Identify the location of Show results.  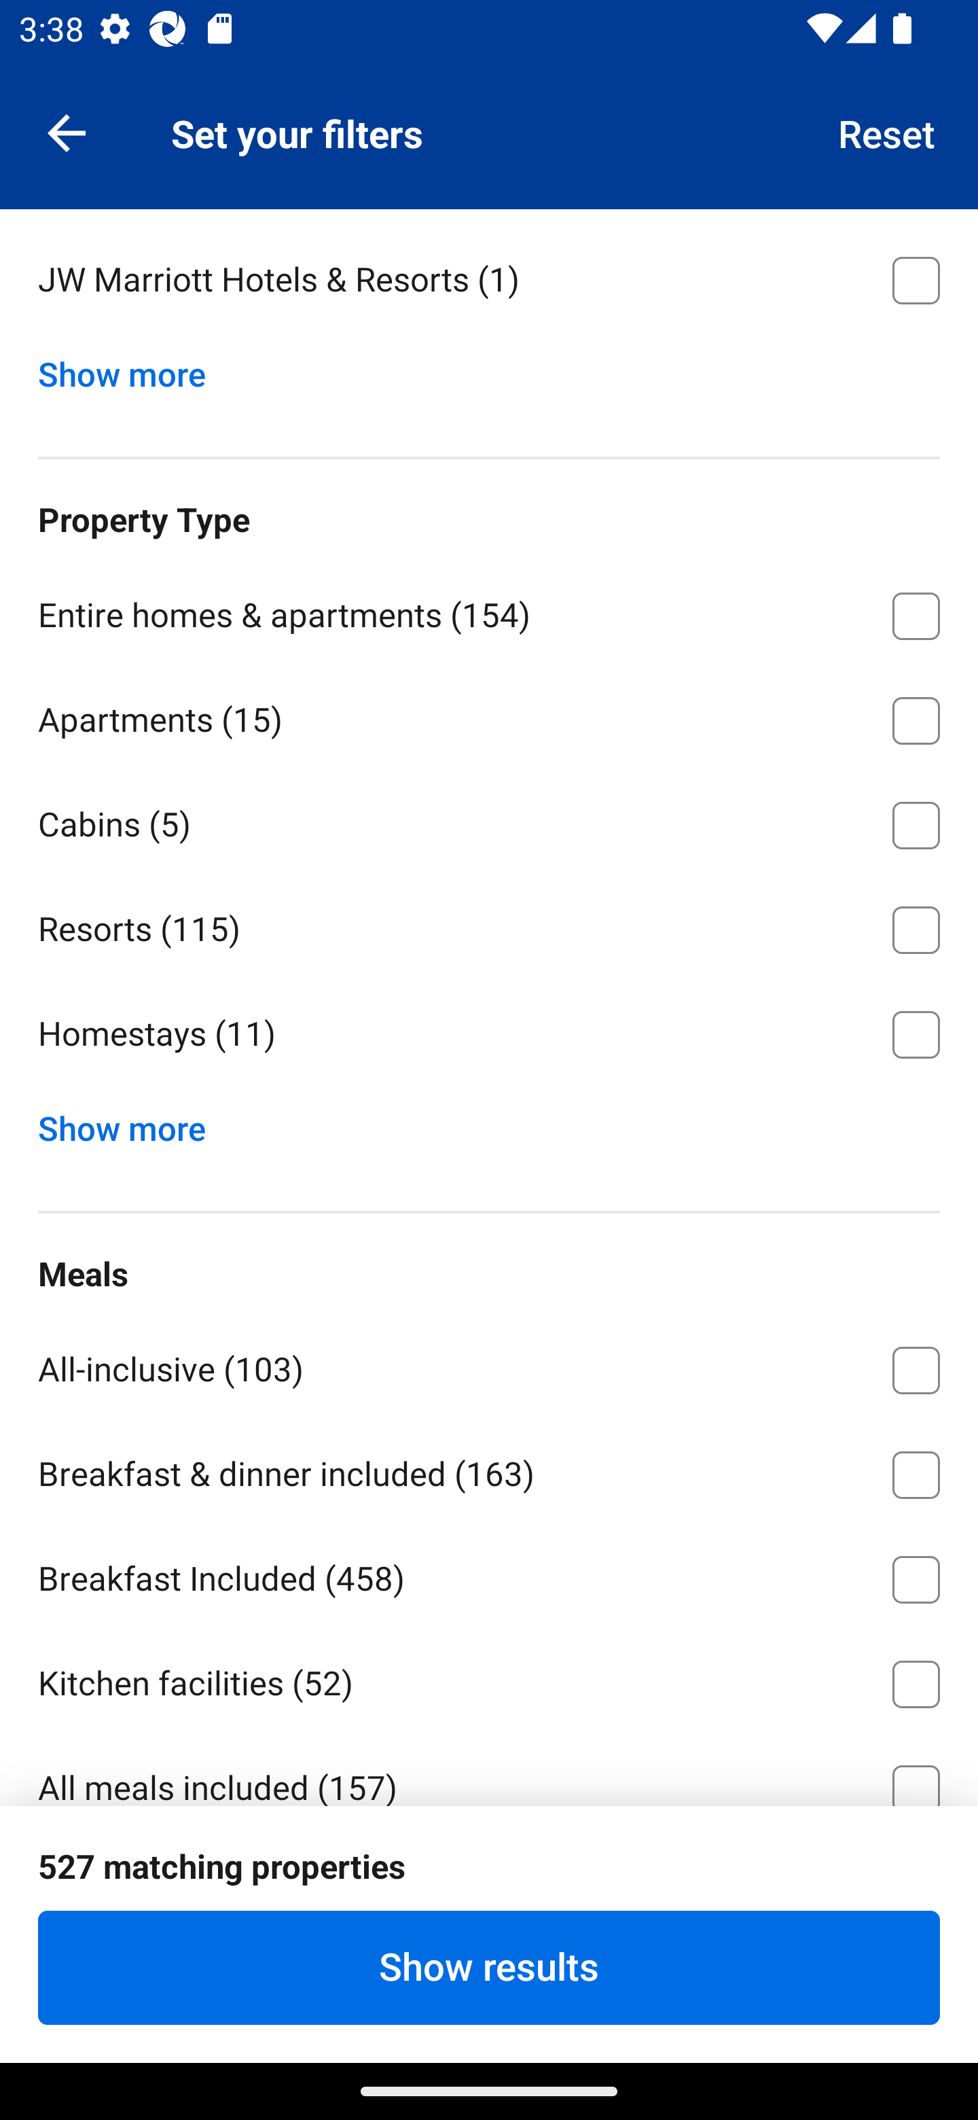
(489, 1967).